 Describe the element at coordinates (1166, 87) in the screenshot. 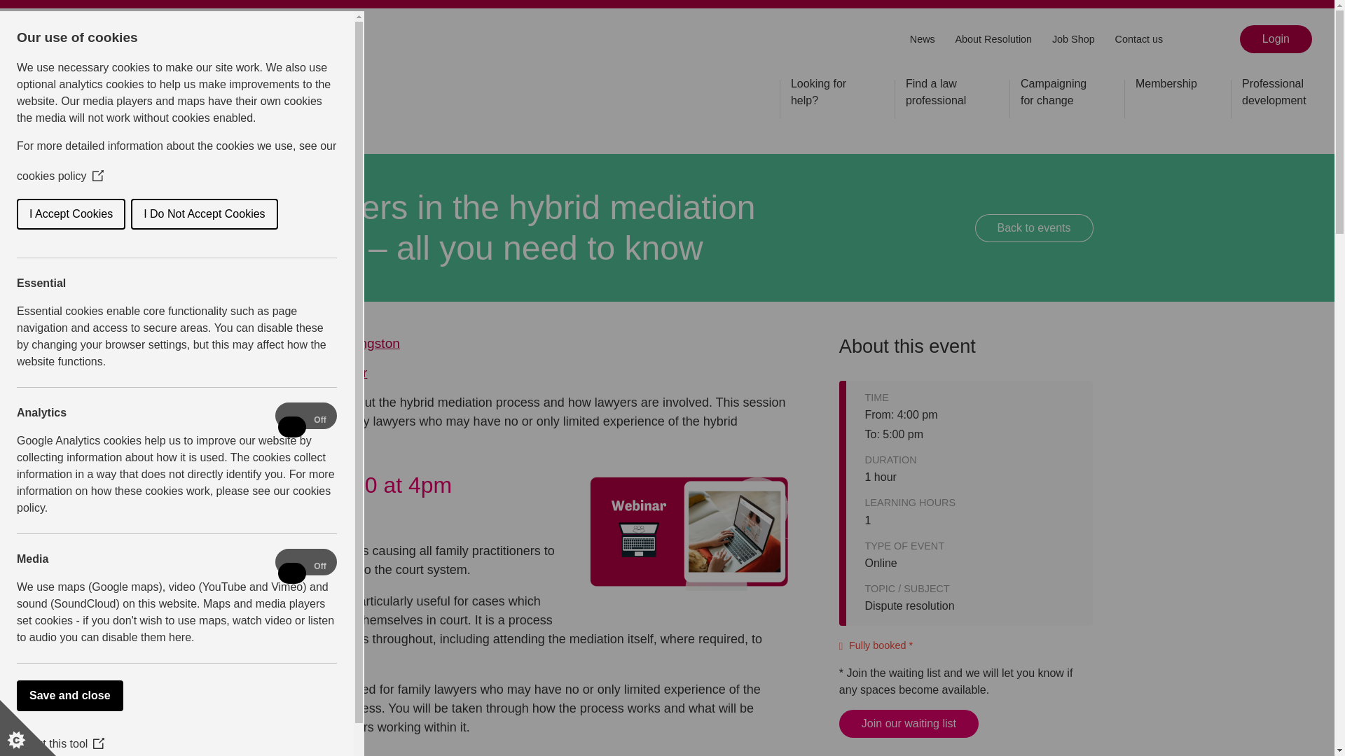

I see `Membership` at that location.